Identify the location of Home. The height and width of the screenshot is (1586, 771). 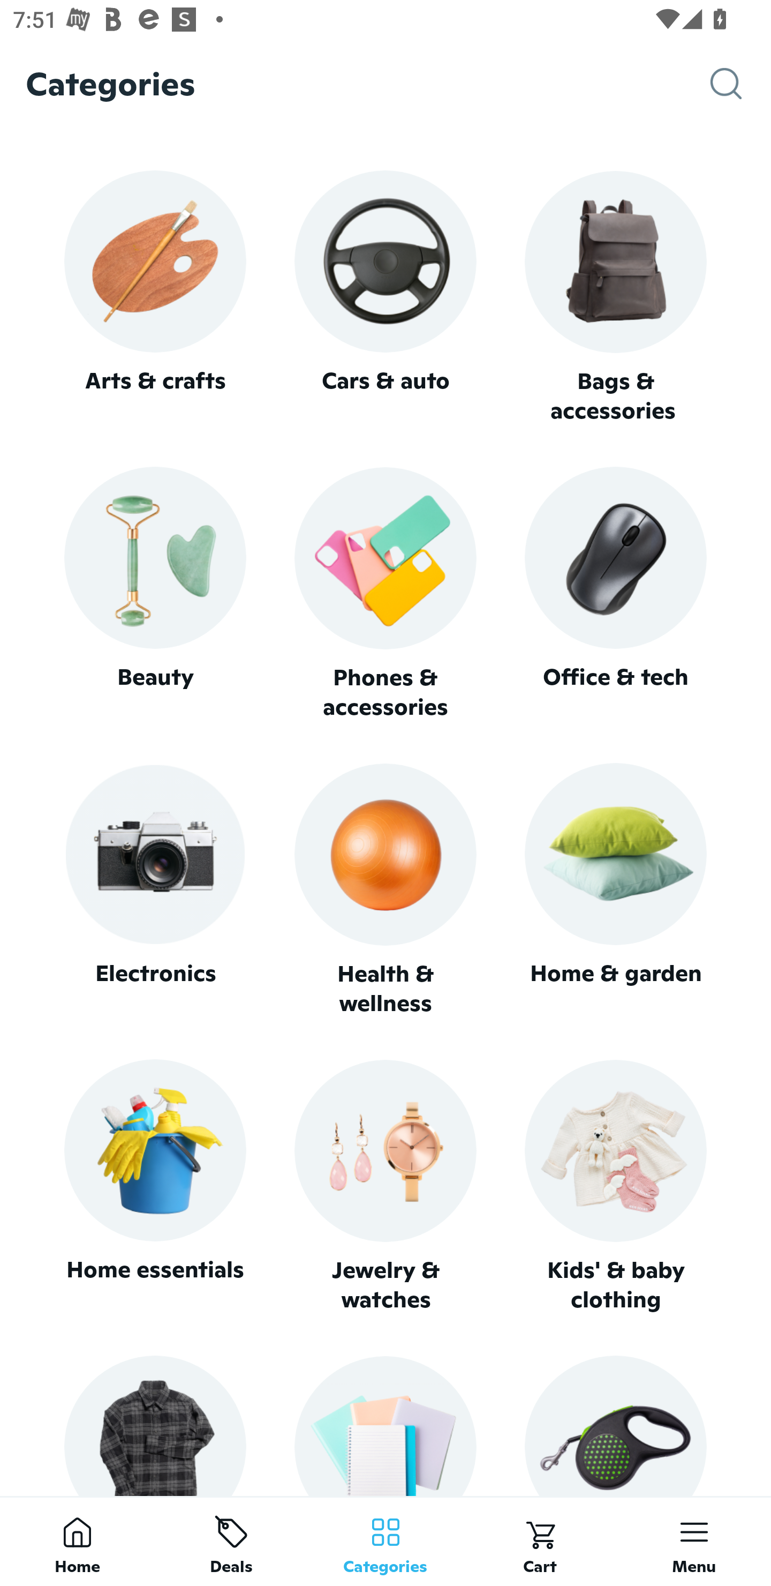
(77, 1541).